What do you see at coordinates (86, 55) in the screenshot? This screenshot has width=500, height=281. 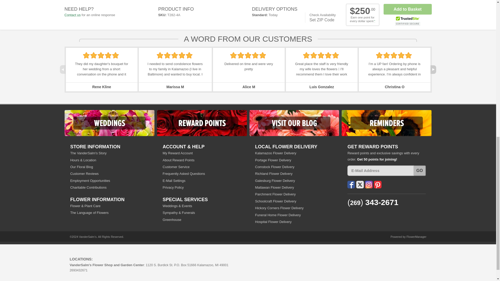 I see `Full Star` at bounding box center [86, 55].